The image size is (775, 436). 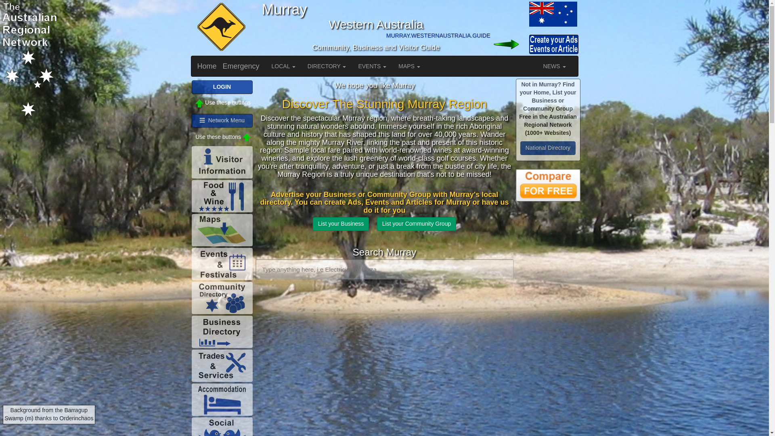 What do you see at coordinates (220, 27) in the screenshot?
I see `Murray Skippycoin ICG` at bounding box center [220, 27].